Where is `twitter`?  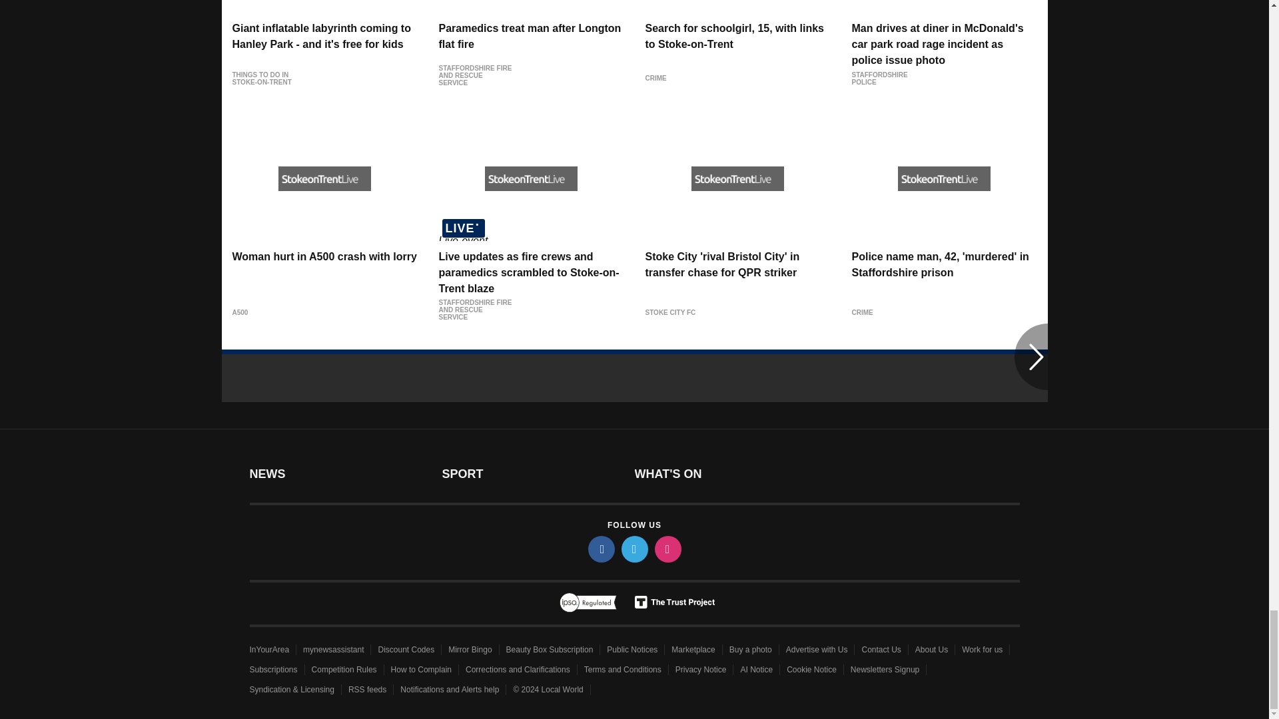
twitter is located at coordinates (634, 549).